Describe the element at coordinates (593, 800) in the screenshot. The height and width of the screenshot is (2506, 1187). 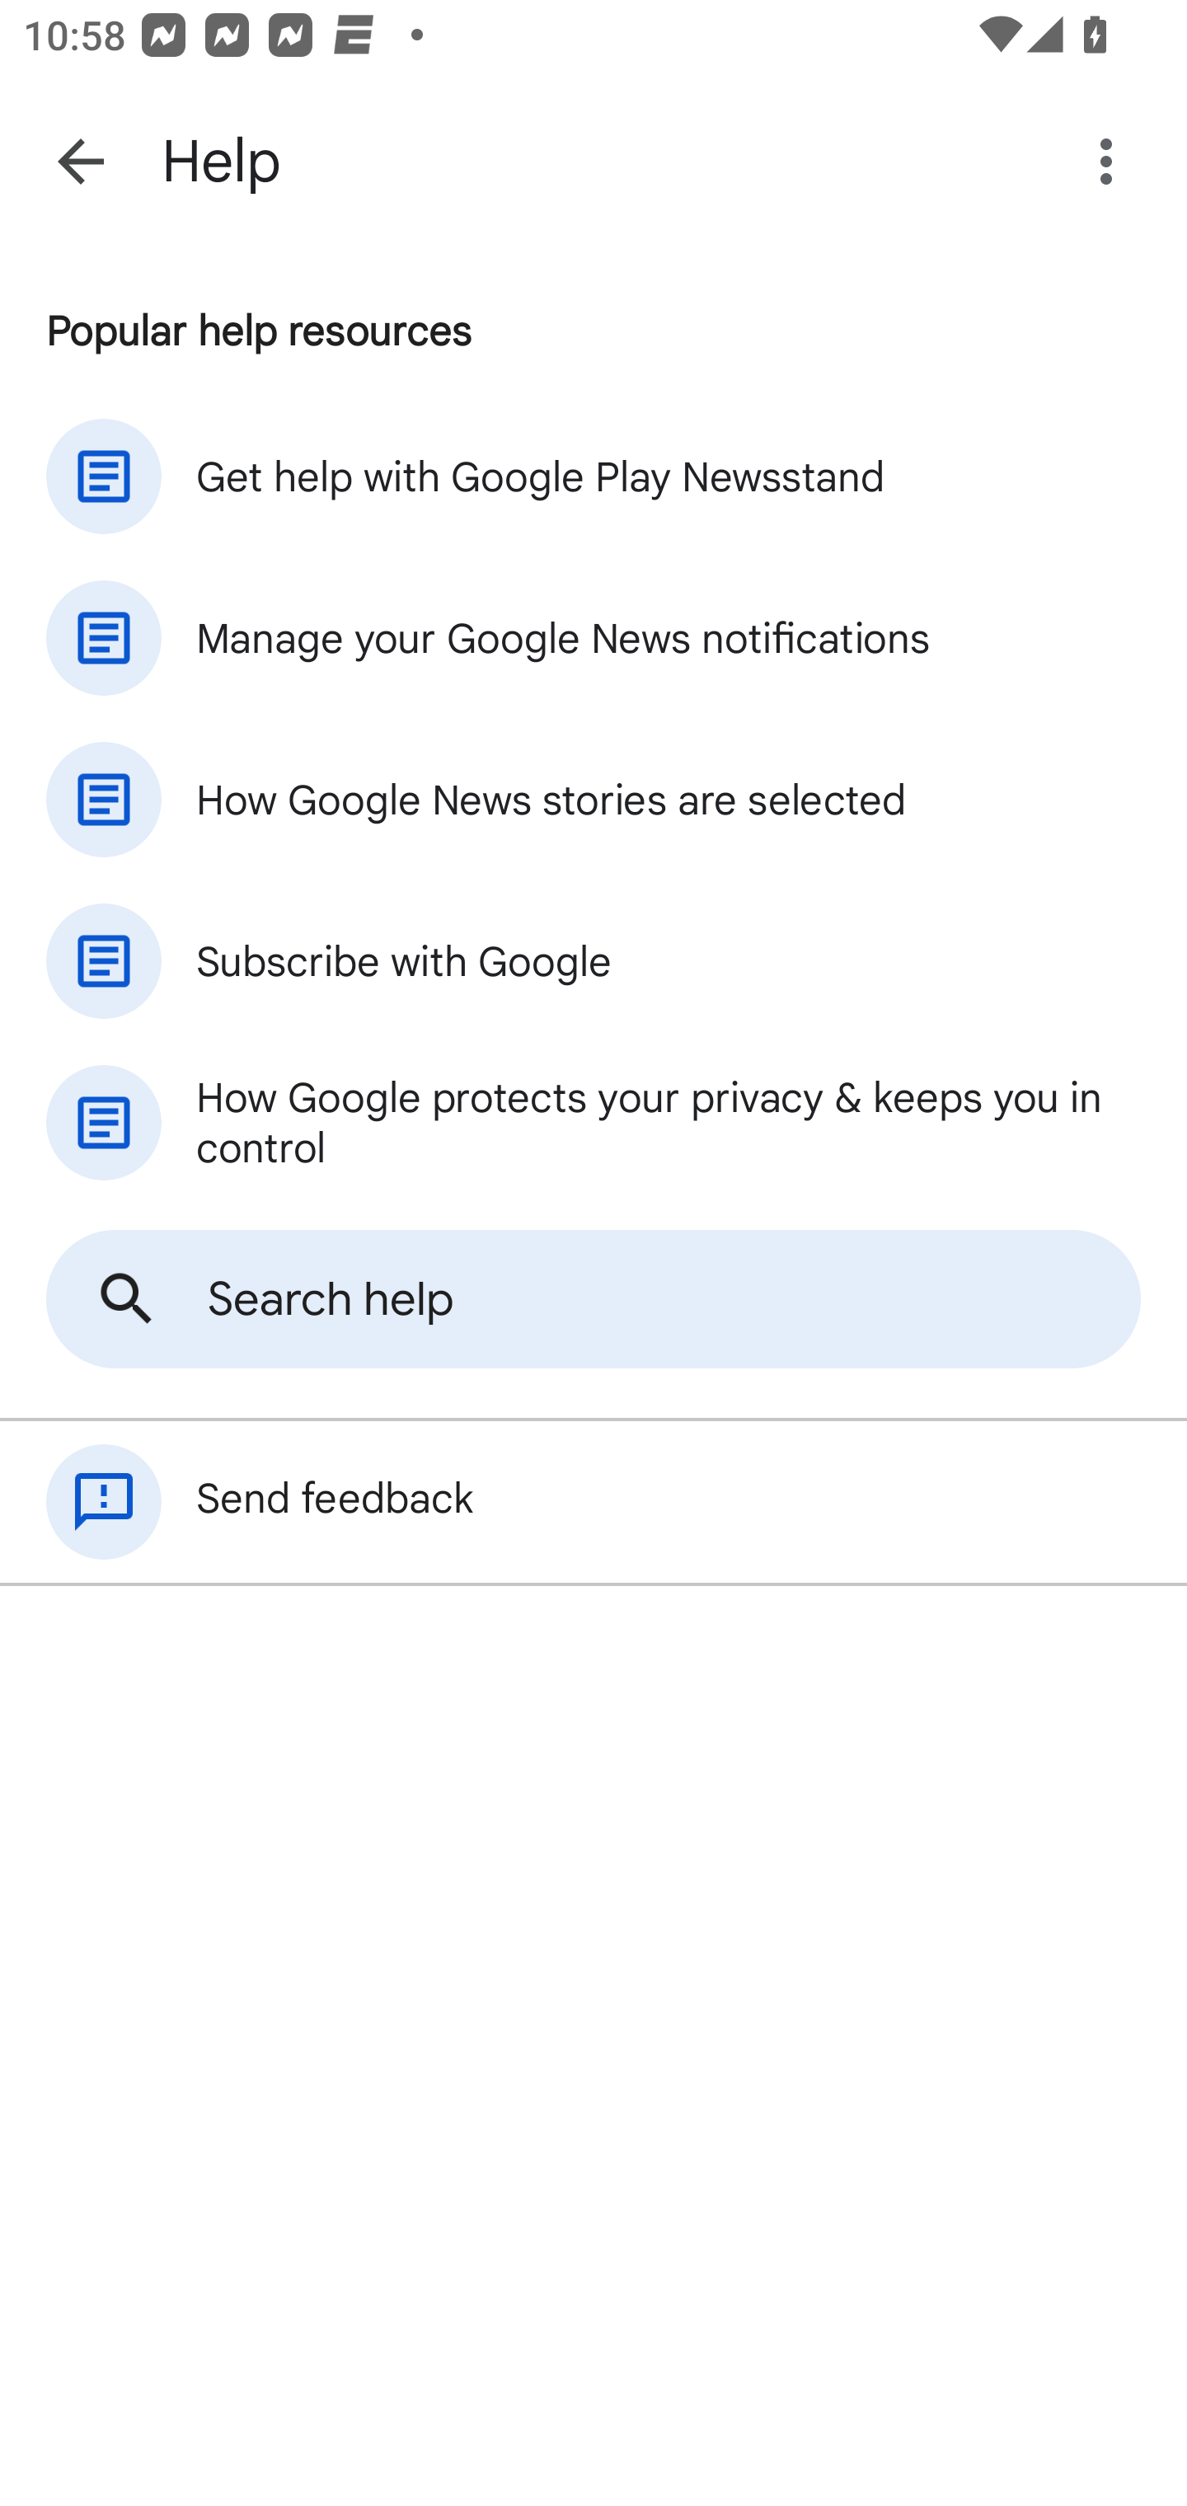
I see `How Google News stories are selected` at that location.